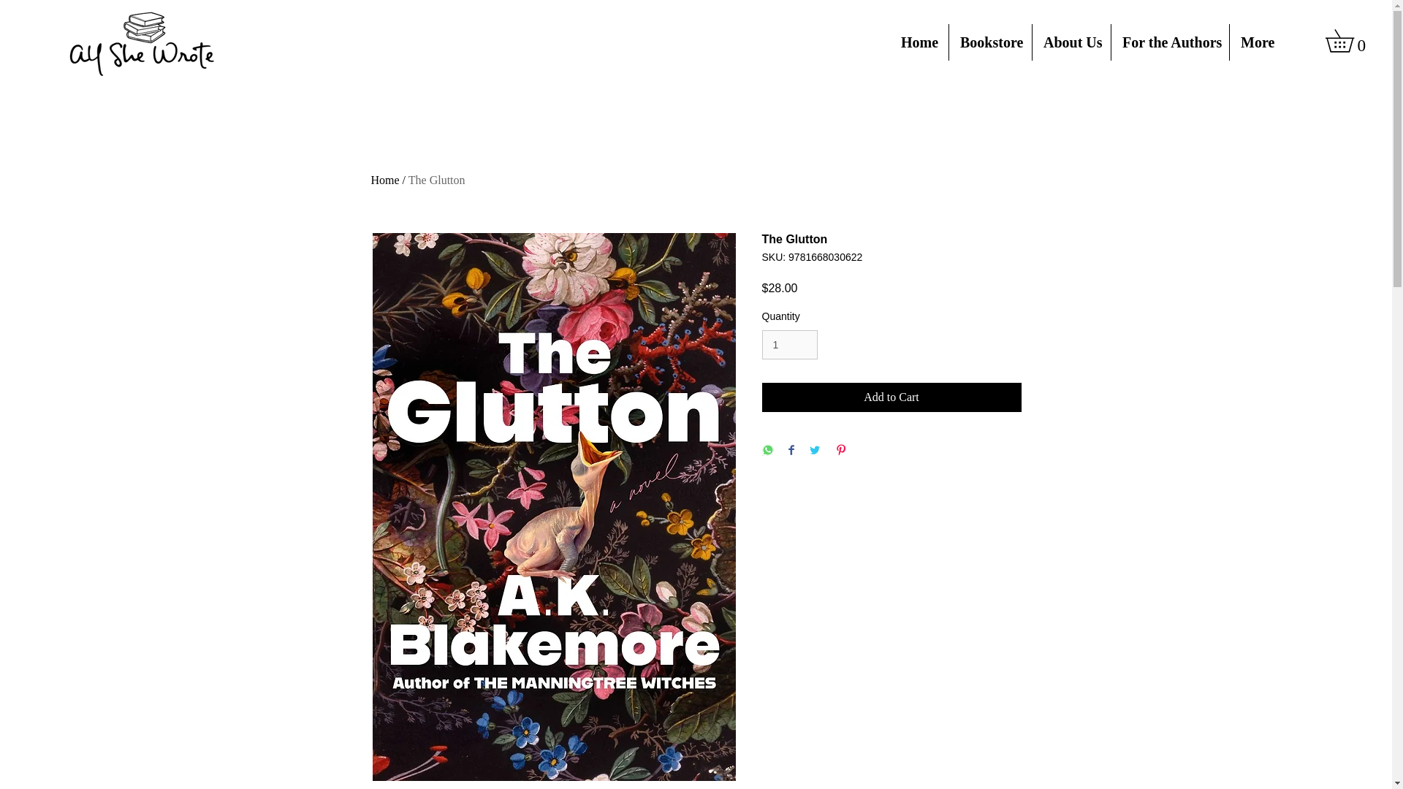 This screenshot has height=789, width=1403. Describe the element at coordinates (789, 345) in the screenshot. I see `1` at that location.